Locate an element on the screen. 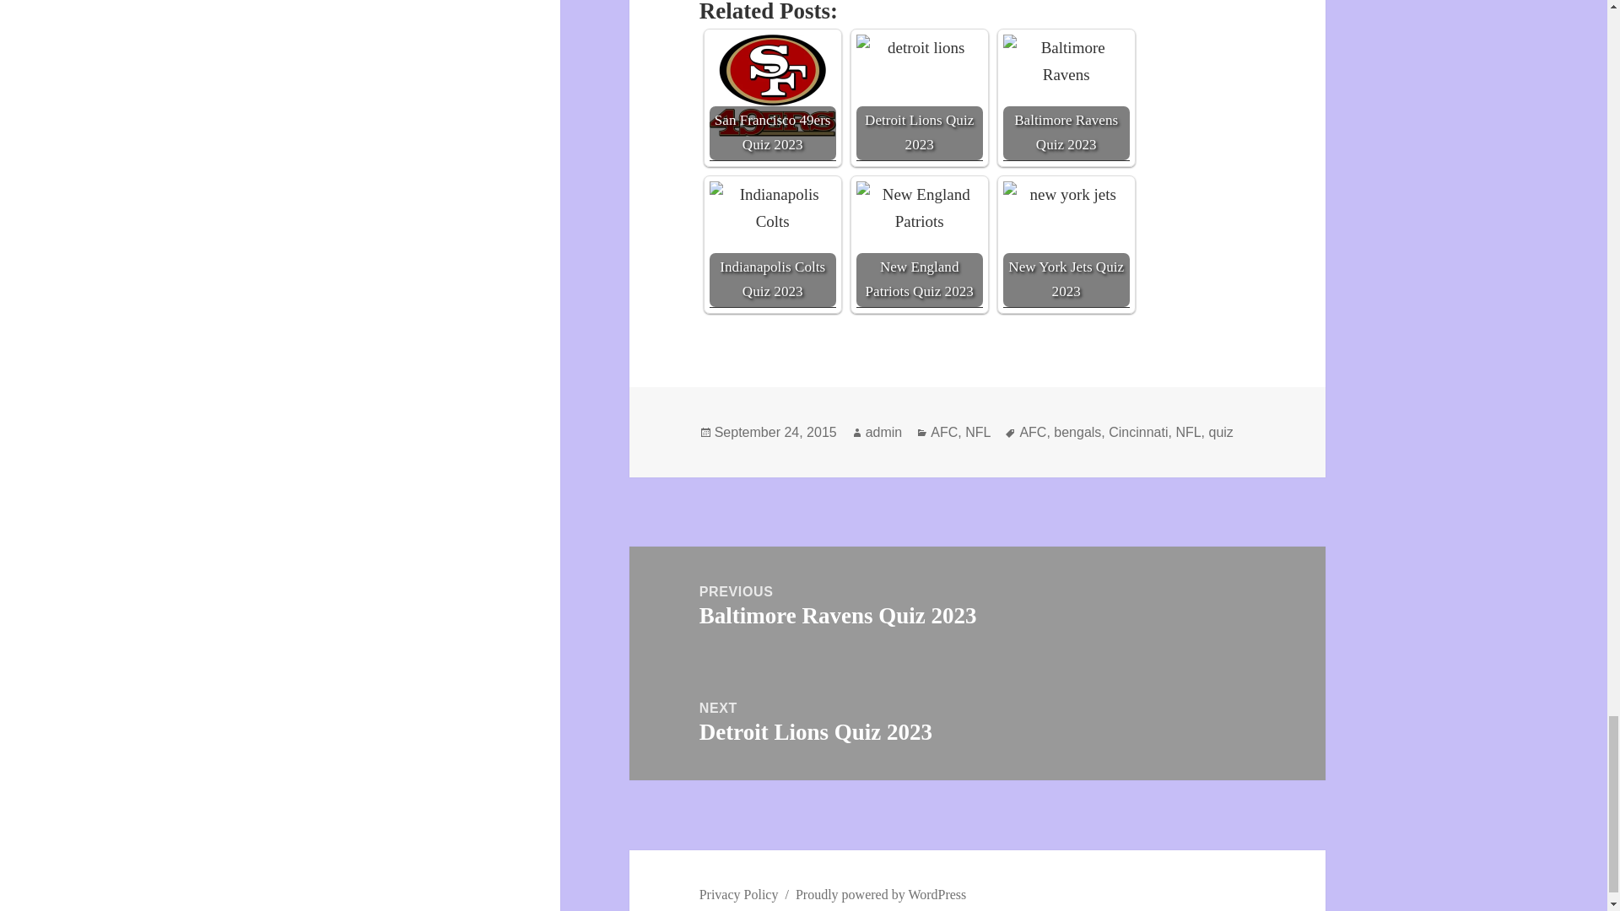 Image resolution: width=1620 pixels, height=911 pixels. Detroit Lions Quiz 2023 is located at coordinates (920, 98).